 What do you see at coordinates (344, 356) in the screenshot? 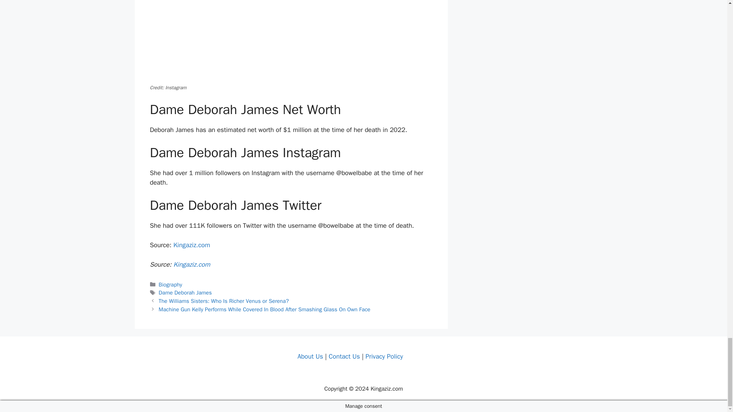
I see `Contact Us` at bounding box center [344, 356].